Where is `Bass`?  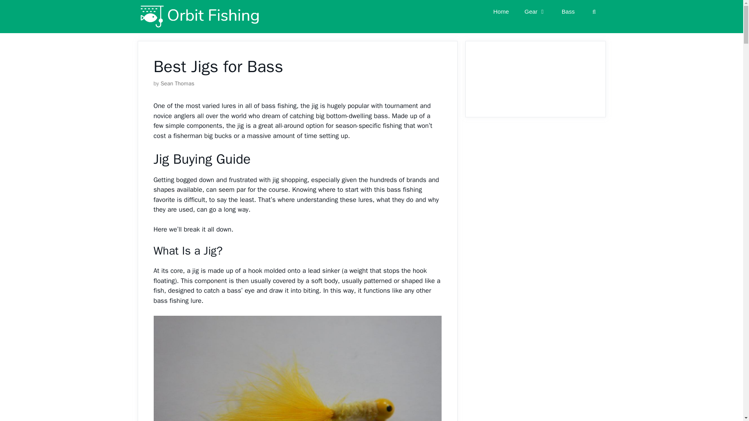 Bass is located at coordinates (568, 12).